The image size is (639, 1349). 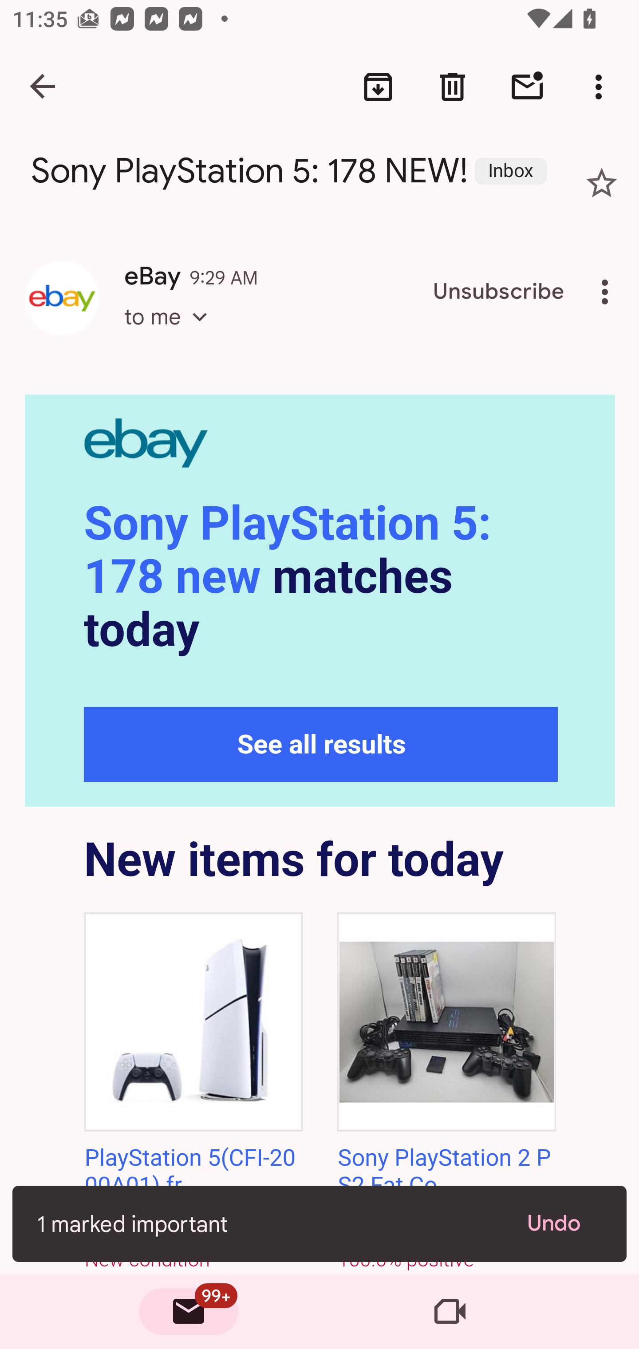 What do you see at coordinates (527, 87) in the screenshot?
I see `Mark unread` at bounding box center [527, 87].